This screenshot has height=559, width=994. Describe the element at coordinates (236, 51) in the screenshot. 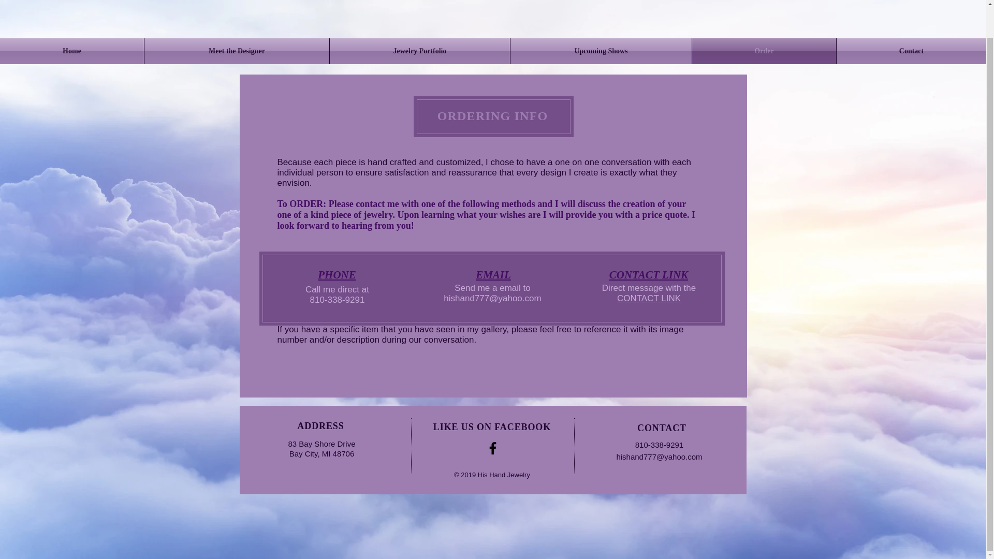

I see `Meet the Designer` at that location.